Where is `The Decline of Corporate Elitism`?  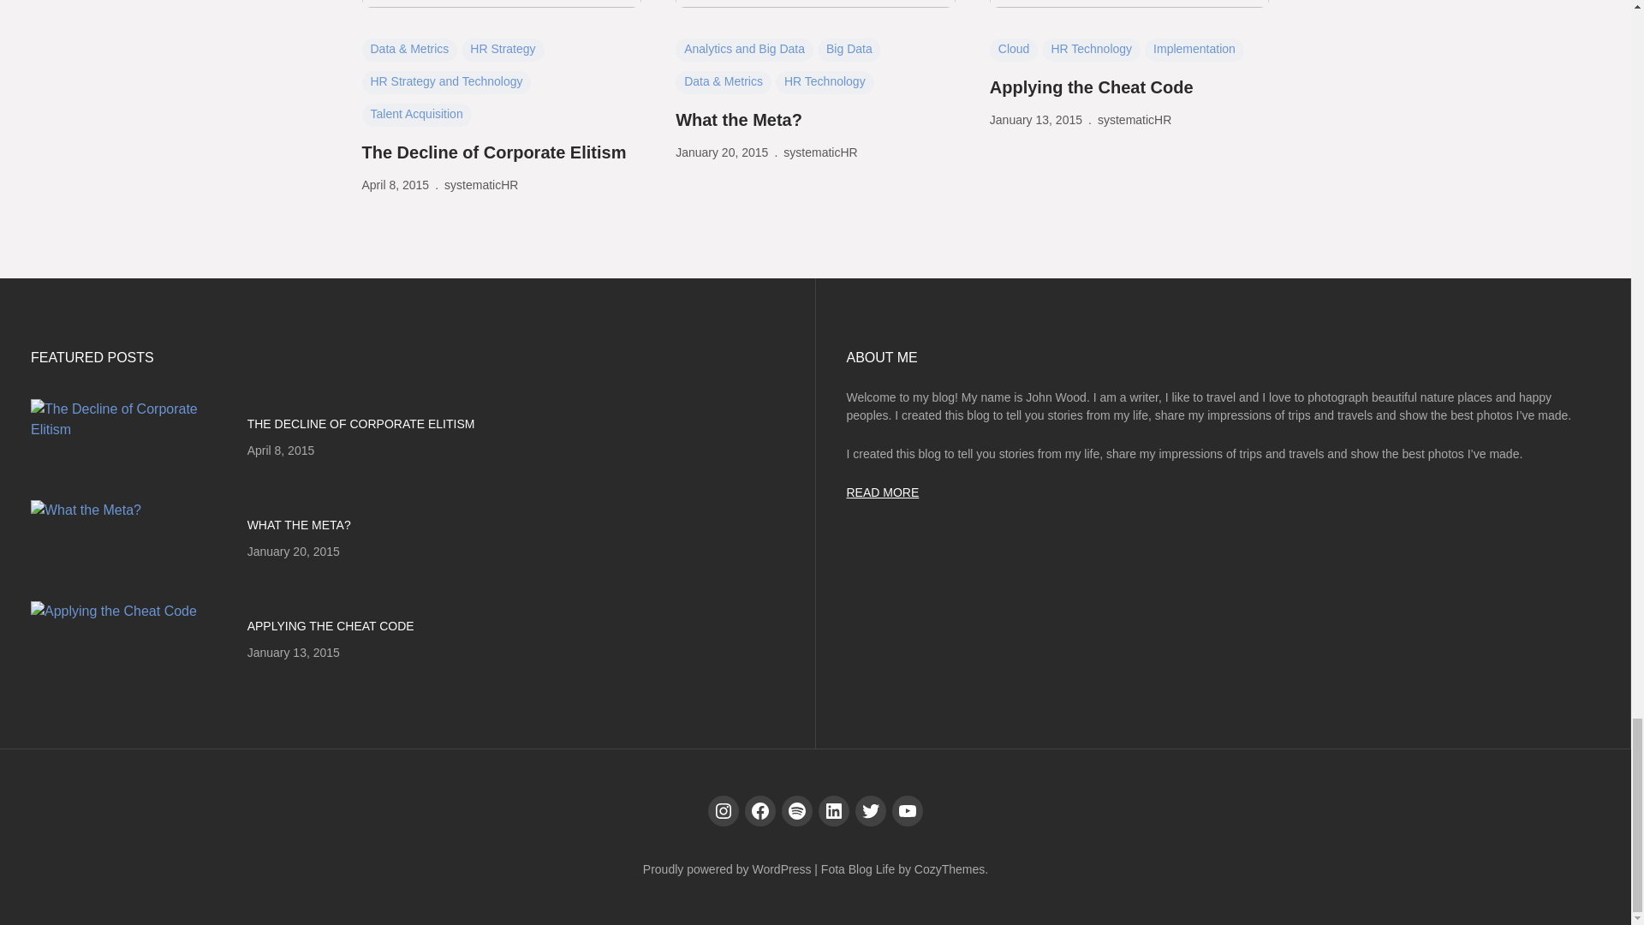
The Decline of Corporate Elitism is located at coordinates (493, 152).